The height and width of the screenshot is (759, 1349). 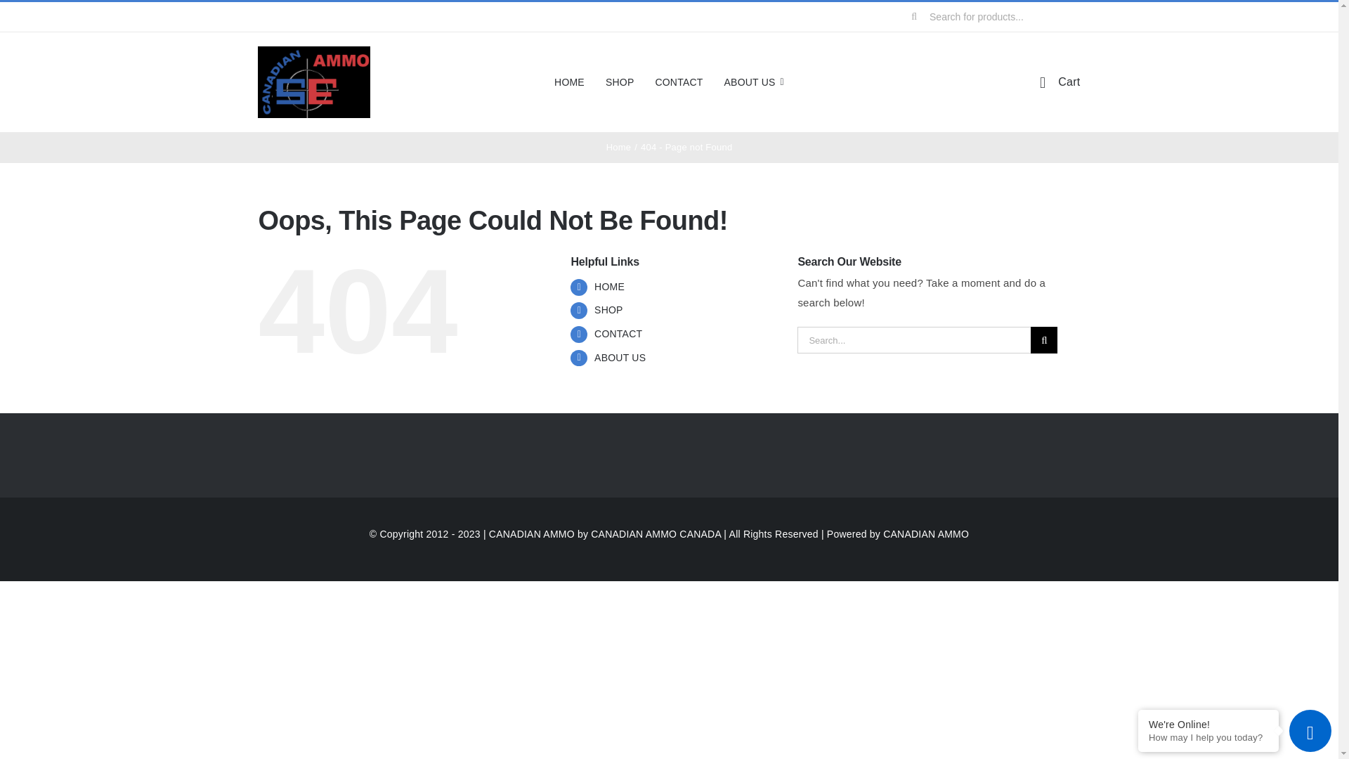 What do you see at coordinates (618, 147) in the screenshot?
I see `Home` at bounding box center [618, 147].